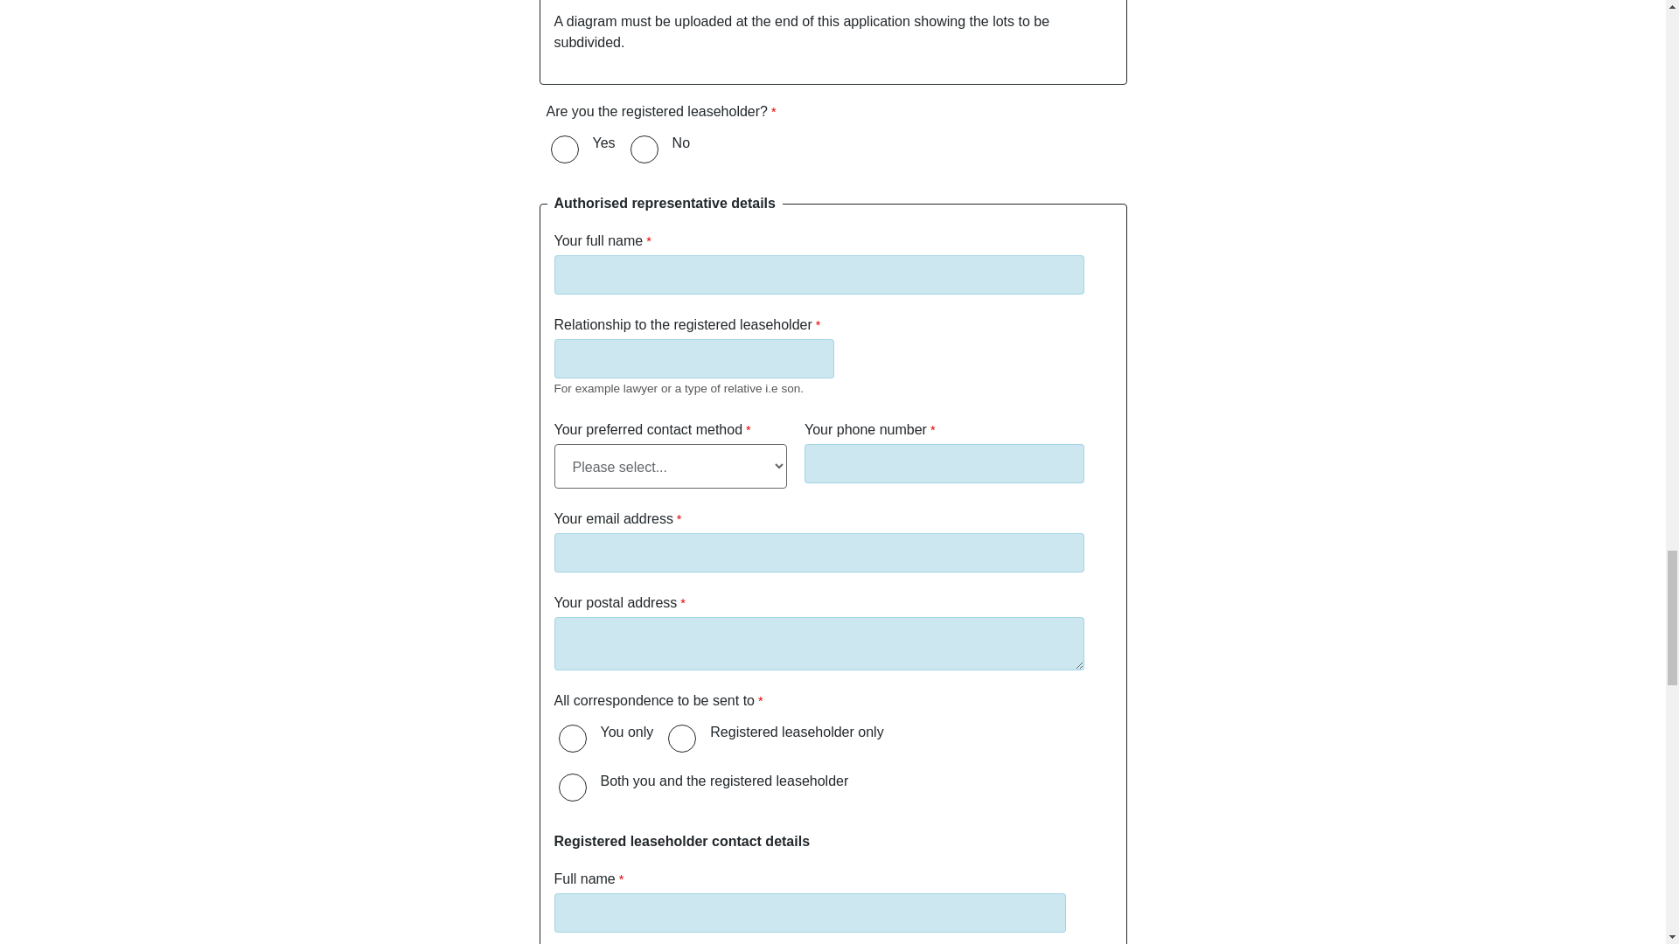 The image size is (1679, 944). I want to click on Your phone number, so click(944, 463).